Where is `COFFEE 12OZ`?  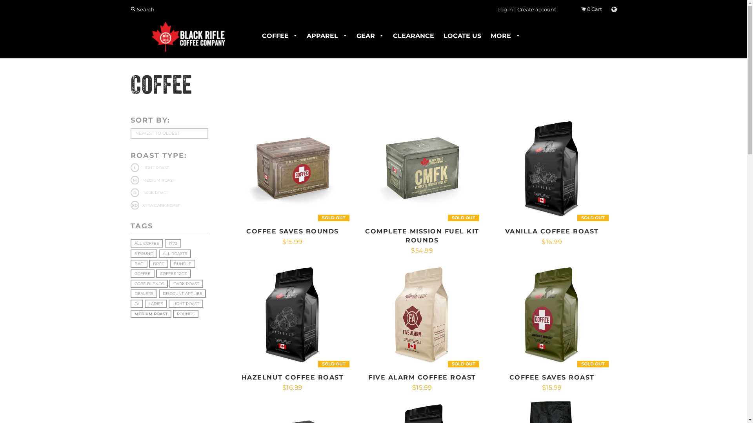
COFFEE 12OZ is located at coordinates (173, 273).